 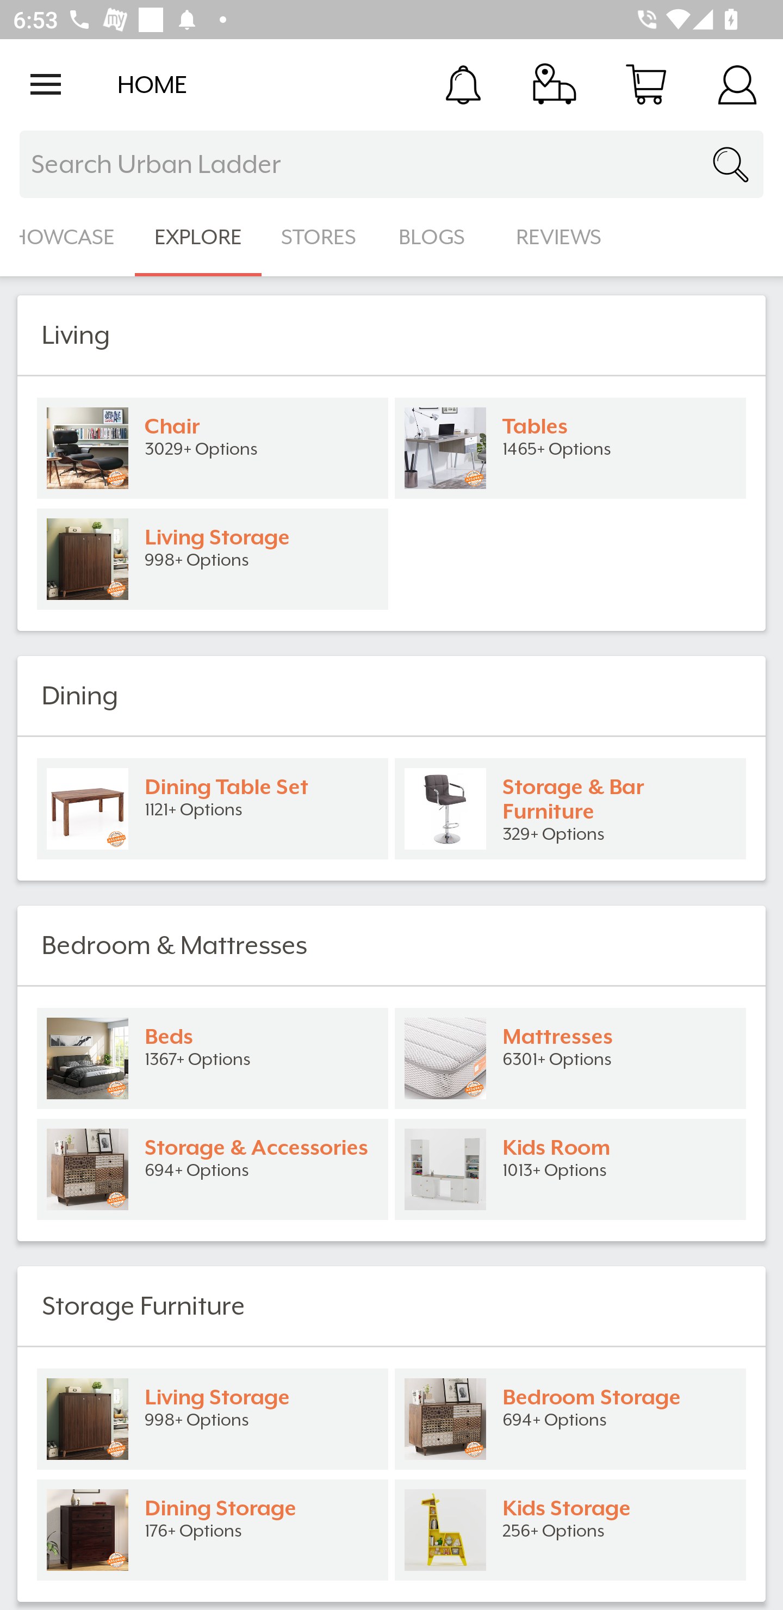 What do you see at coordinates (212, 1530) in the screenshot?
I see `Dining Storage 176+ Options` at bounding box center [212, 1530].